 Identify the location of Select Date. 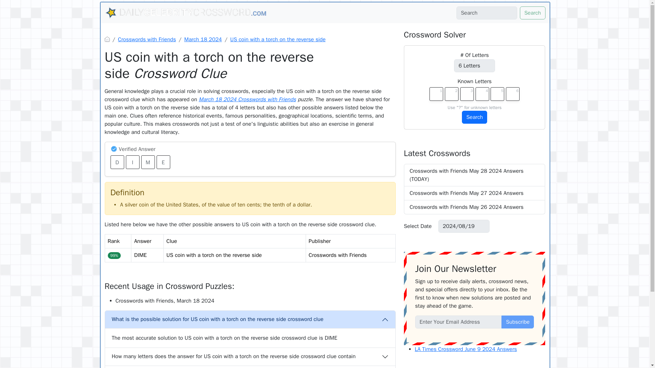
(418, 226).